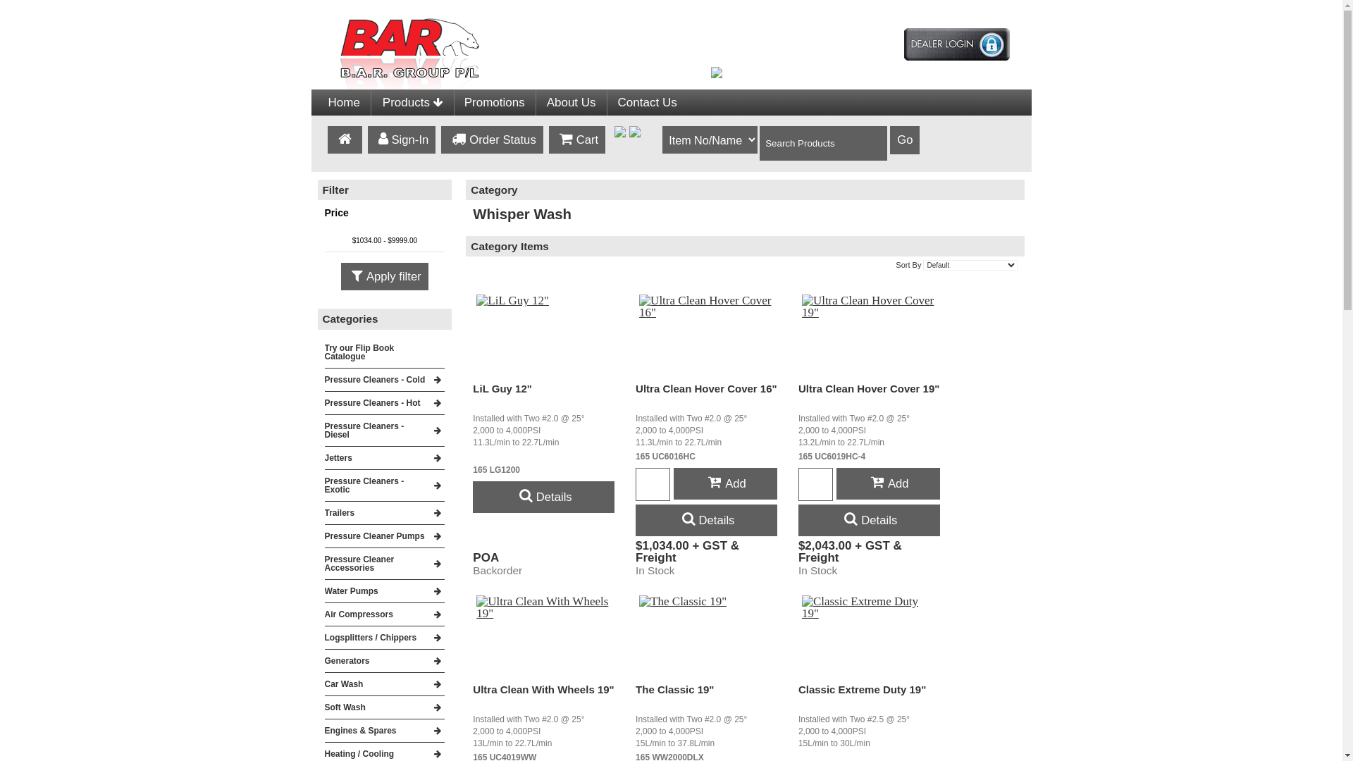 This screenshot has height=761, width=1353. I want to click on Logsplitters / Chippers, so click(385, 638).